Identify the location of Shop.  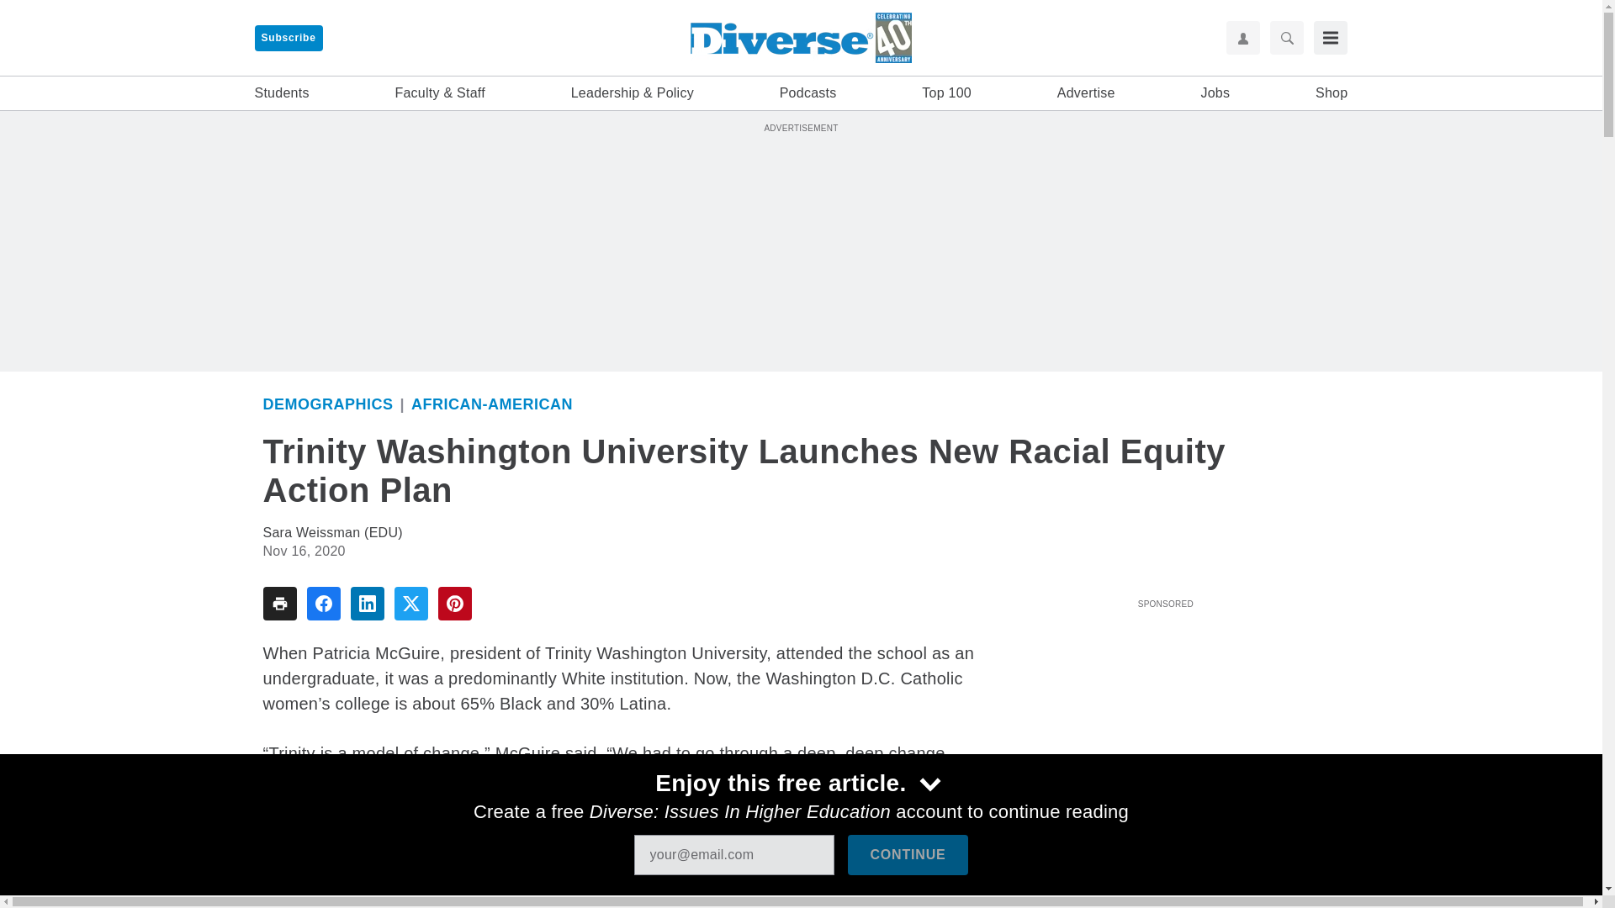
(1331, 93).